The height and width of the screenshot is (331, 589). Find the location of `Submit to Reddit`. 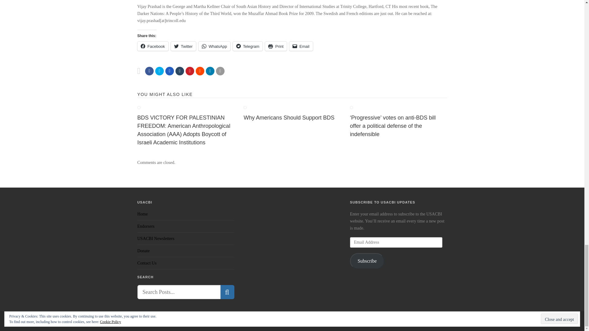

Submit to Reddit is located at coordinates (200, 71).